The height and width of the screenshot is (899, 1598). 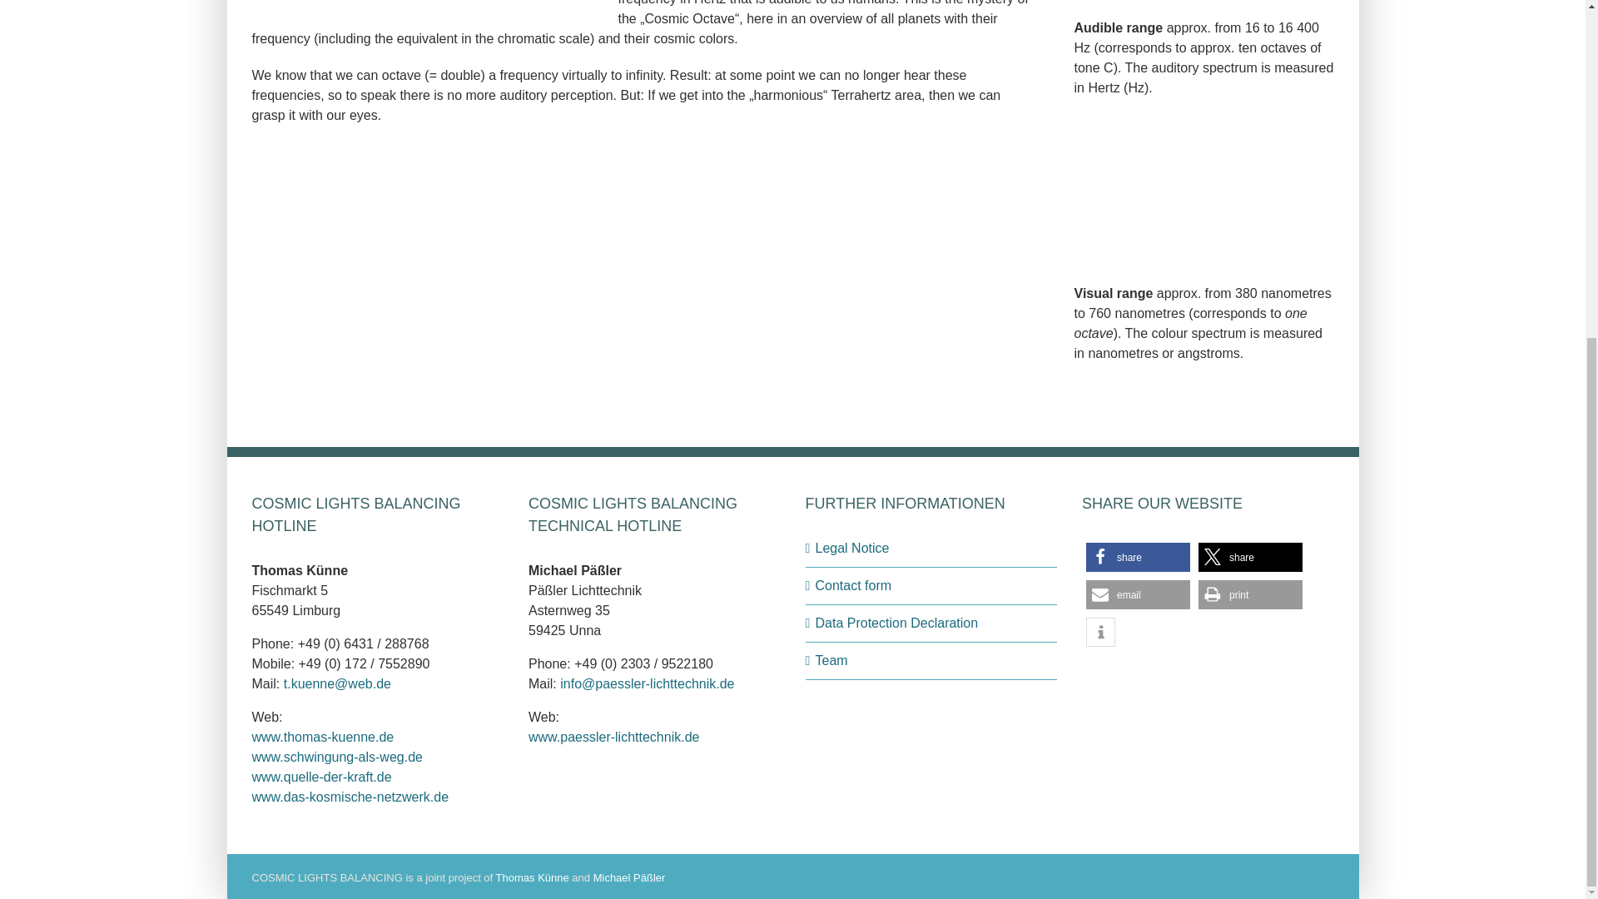 I want to click on www.das-kosmische-netzwerk.de, so click(x=350, y=797).